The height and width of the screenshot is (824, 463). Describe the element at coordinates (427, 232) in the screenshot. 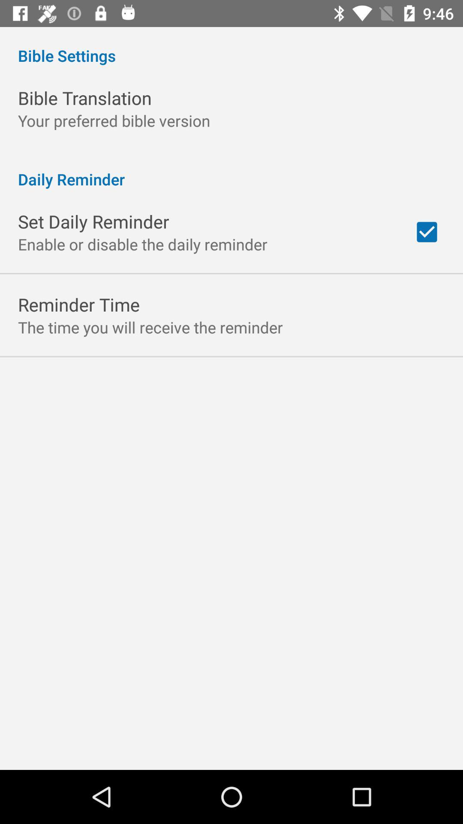

I see `choose app next to enable or disable` at that location.